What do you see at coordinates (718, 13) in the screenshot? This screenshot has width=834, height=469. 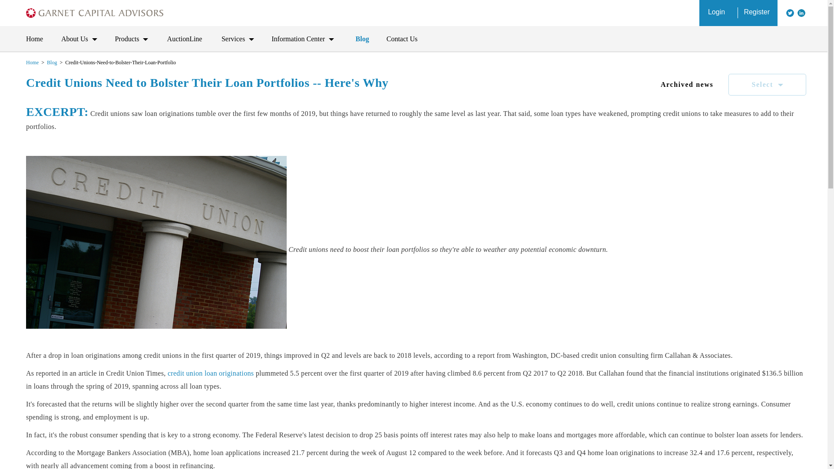 I see `LogIn` at bounding box center [718, 13].